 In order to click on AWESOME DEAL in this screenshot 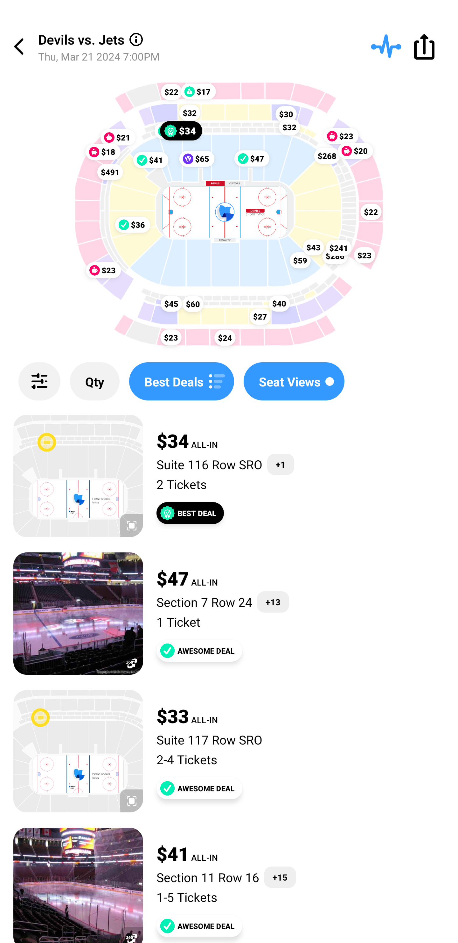, I will do `click(199, 651)`.